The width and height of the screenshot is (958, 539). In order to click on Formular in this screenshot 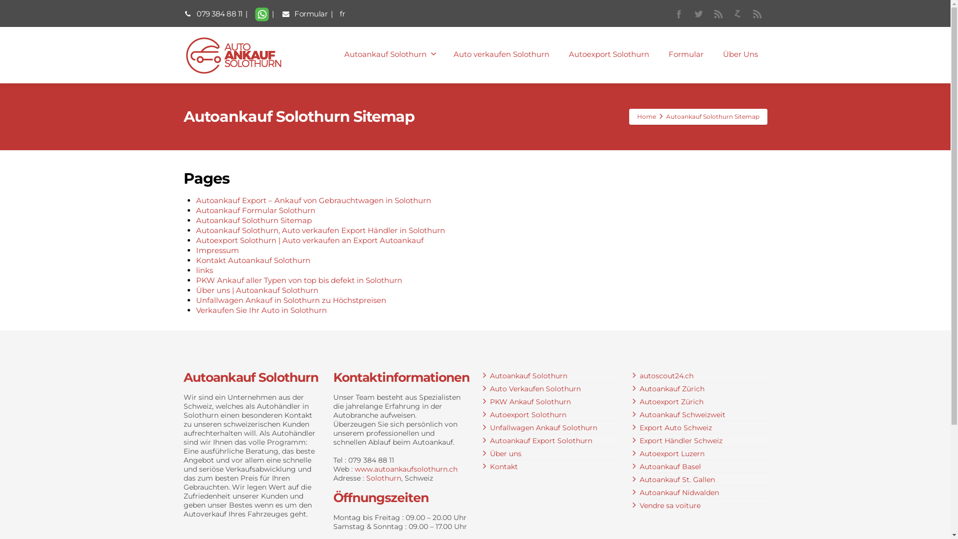, I will do `click(686, 54)`.